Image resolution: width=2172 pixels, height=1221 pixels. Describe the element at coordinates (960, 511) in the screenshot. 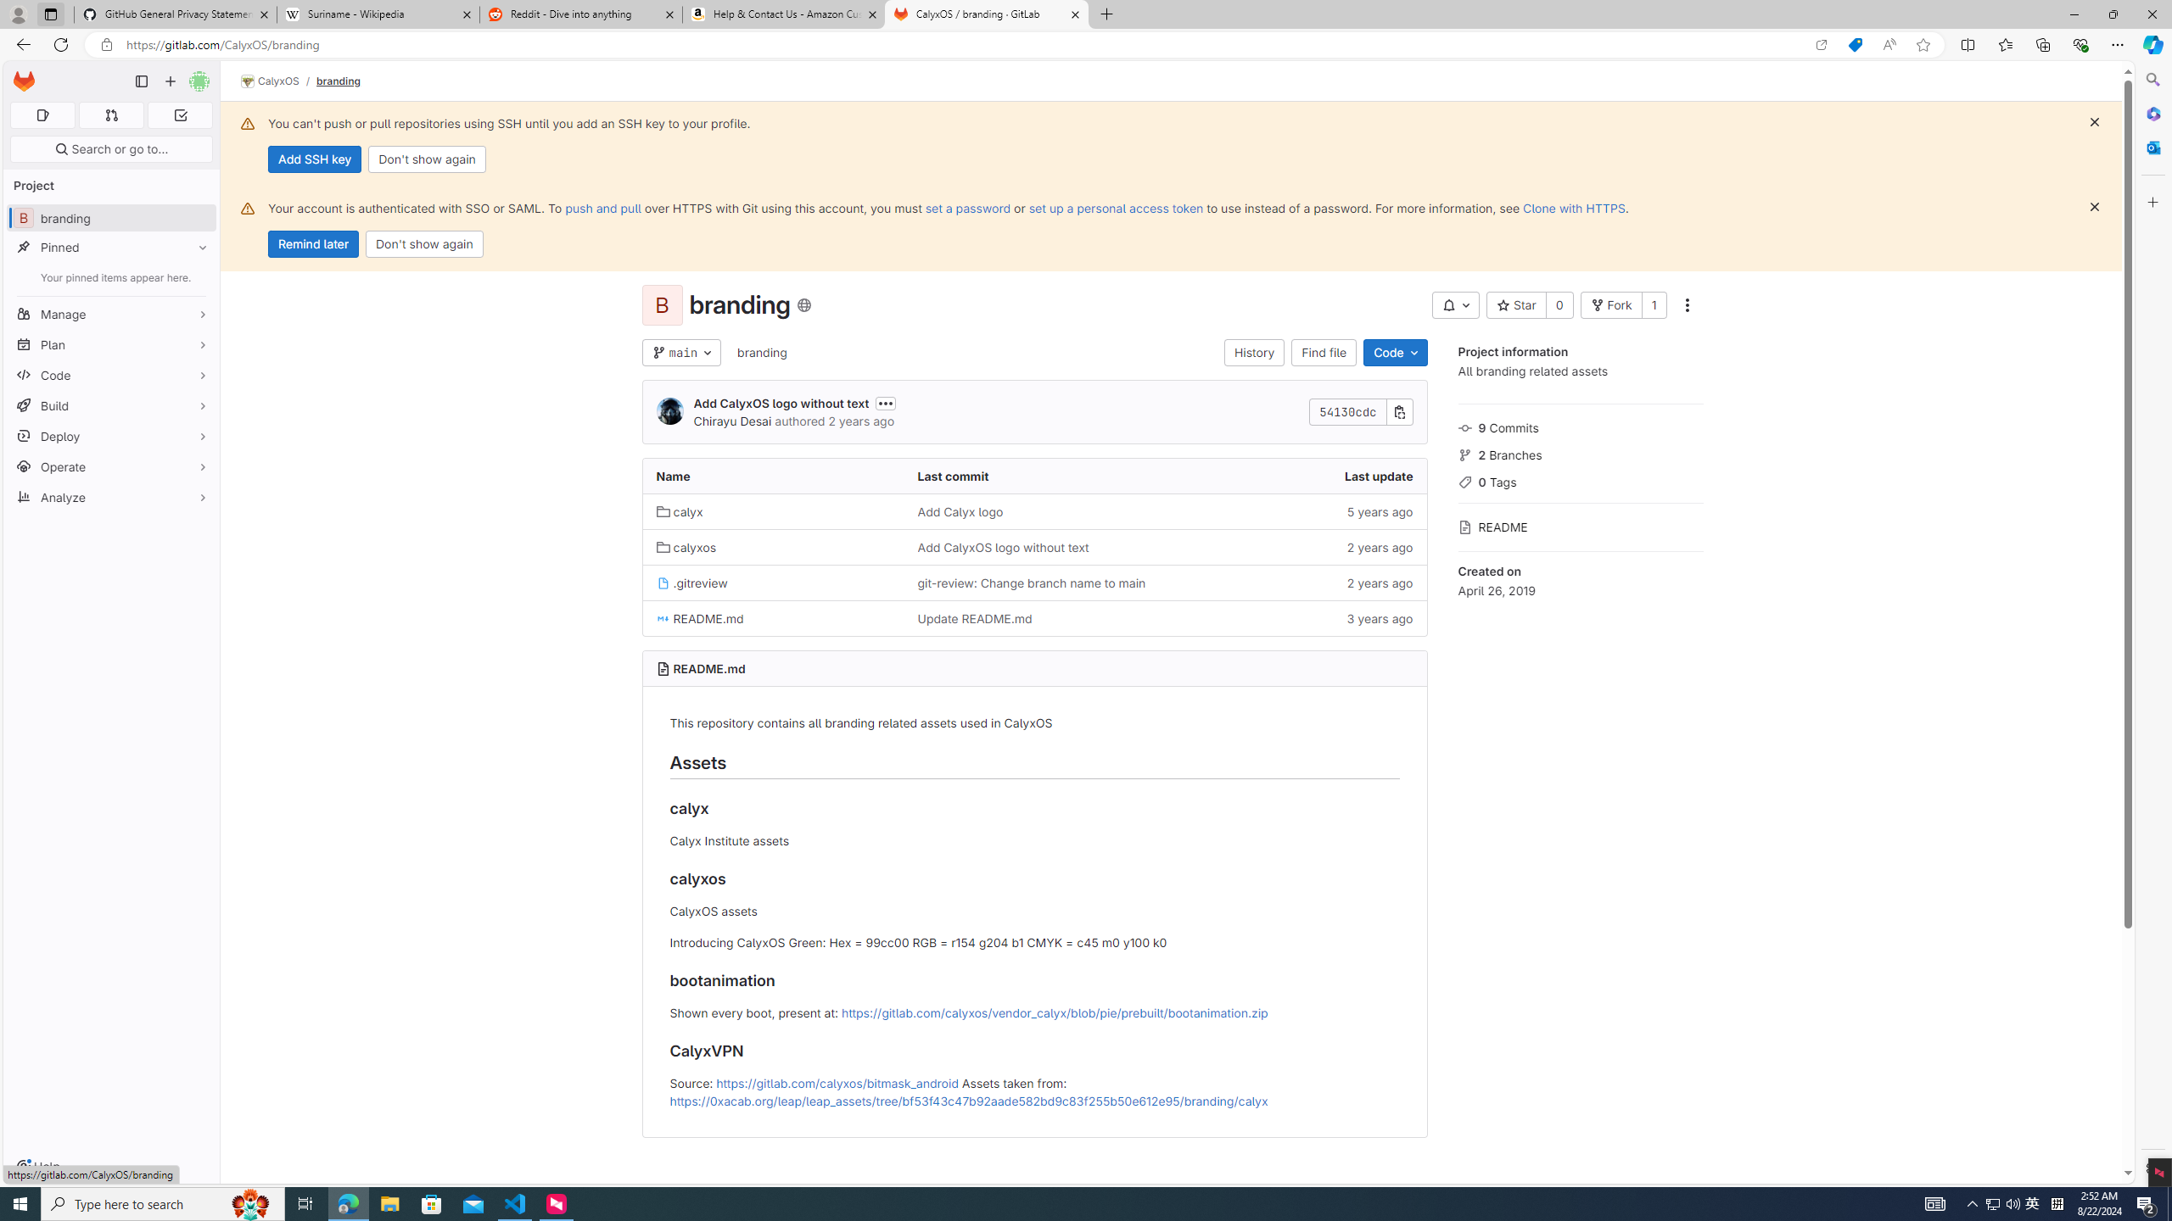

I see `Add Calyx logo` at that location.